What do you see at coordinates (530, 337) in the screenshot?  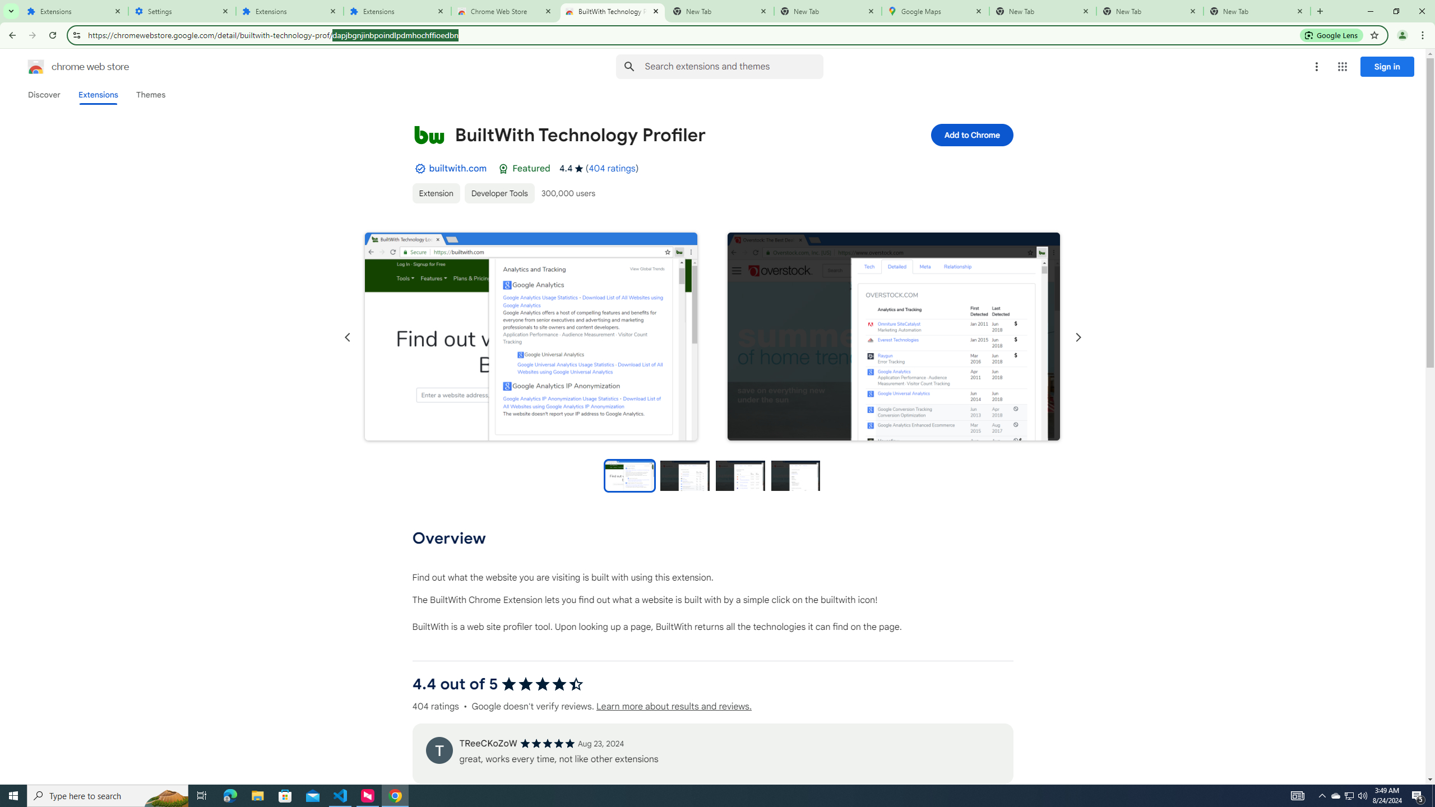 I see `Item media 1 screenshot` at bounding box center [530, 337].